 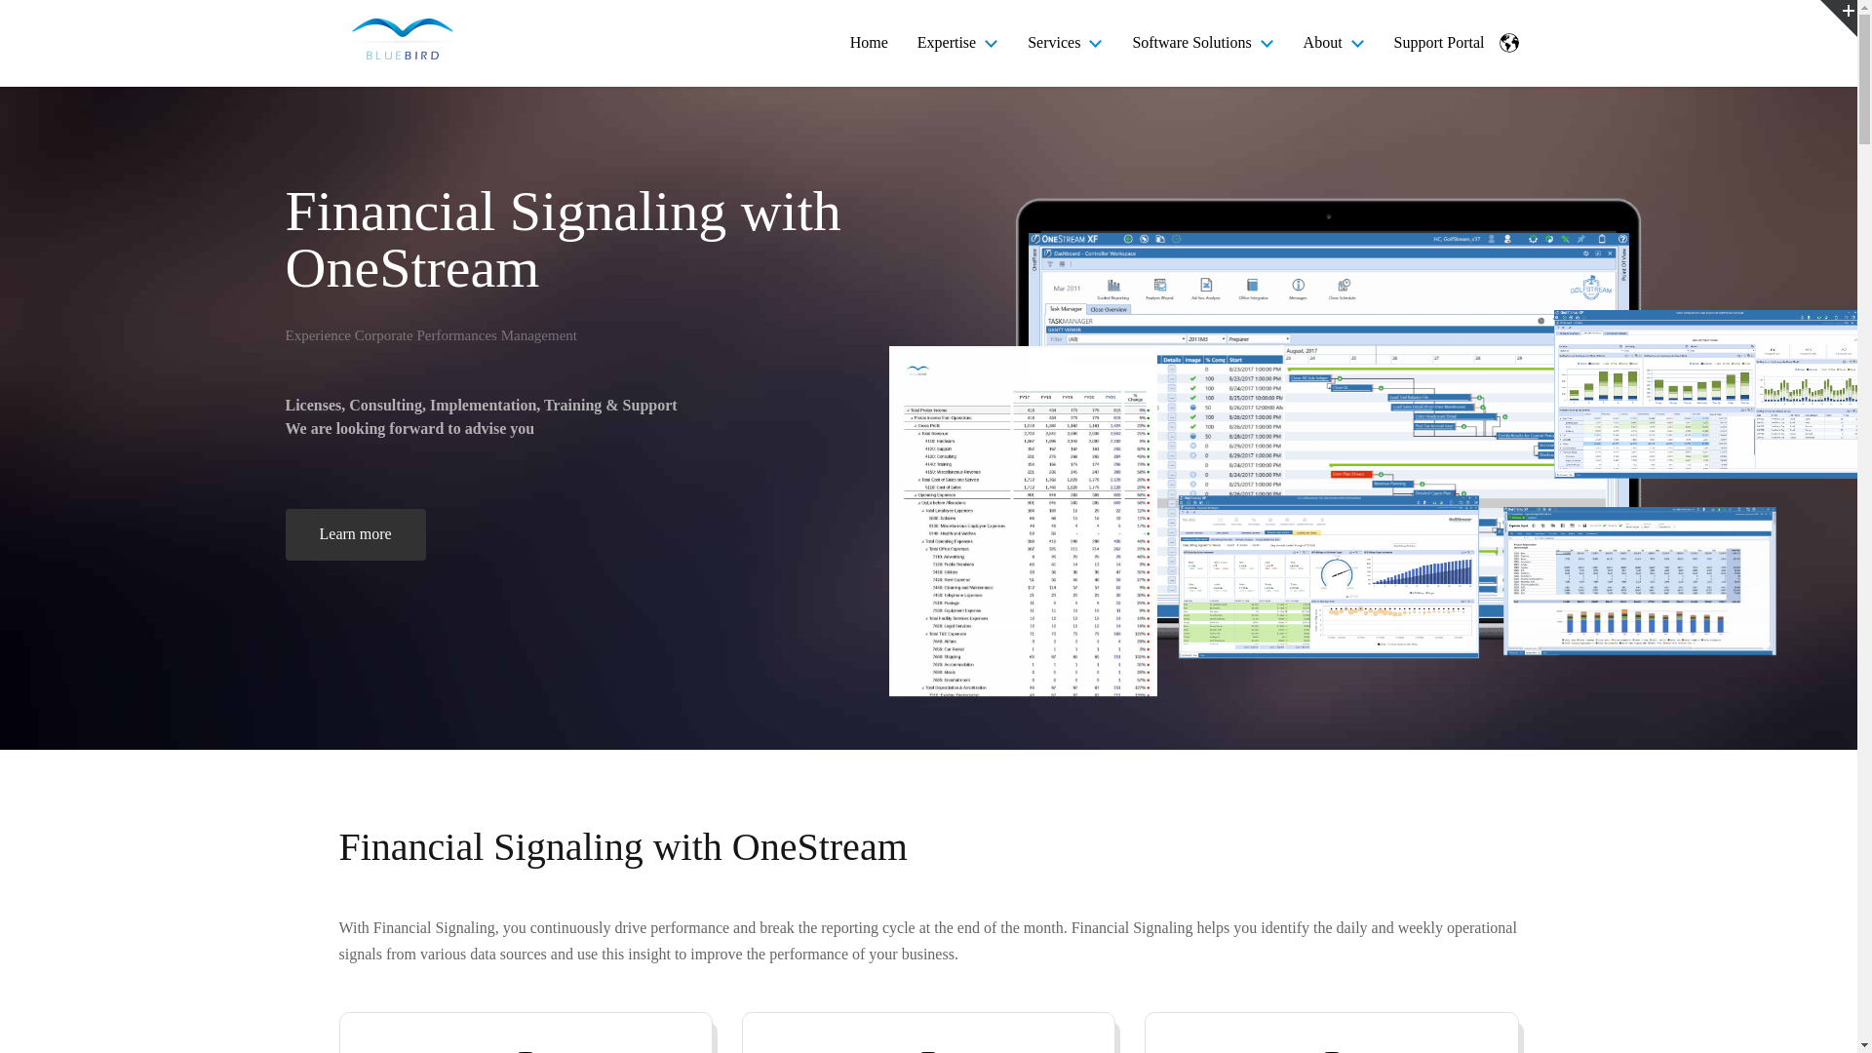 What do you see at coordinates (868, 41) in the screenshot?
I see `Home` at bounding box center [868, 41].